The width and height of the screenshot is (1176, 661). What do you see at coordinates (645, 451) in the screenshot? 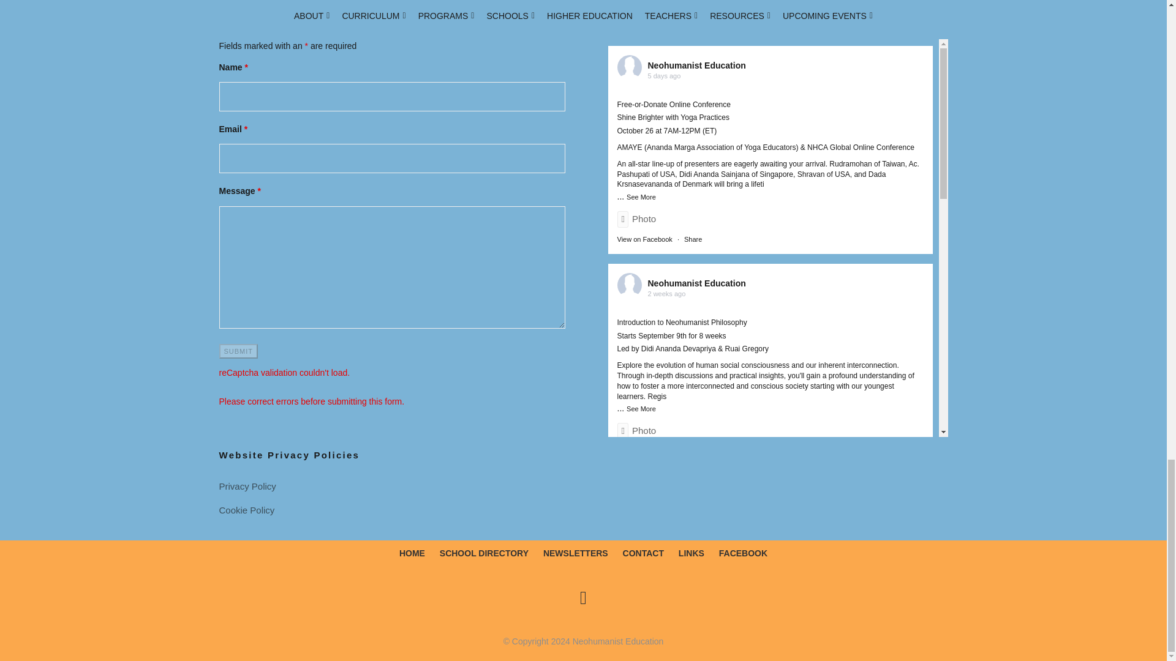
I see `View on Facebook` at bounding box center [645, 451].